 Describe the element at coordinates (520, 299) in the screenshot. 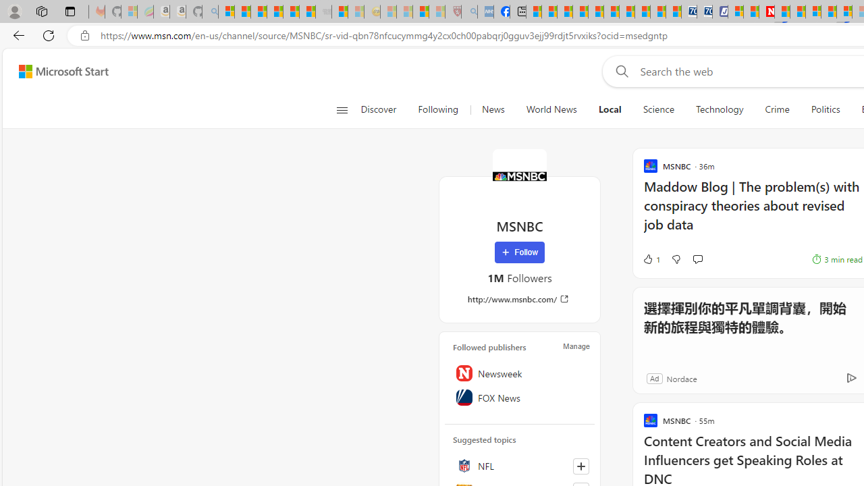

I see `http://www.msnbc.com/` at that location.